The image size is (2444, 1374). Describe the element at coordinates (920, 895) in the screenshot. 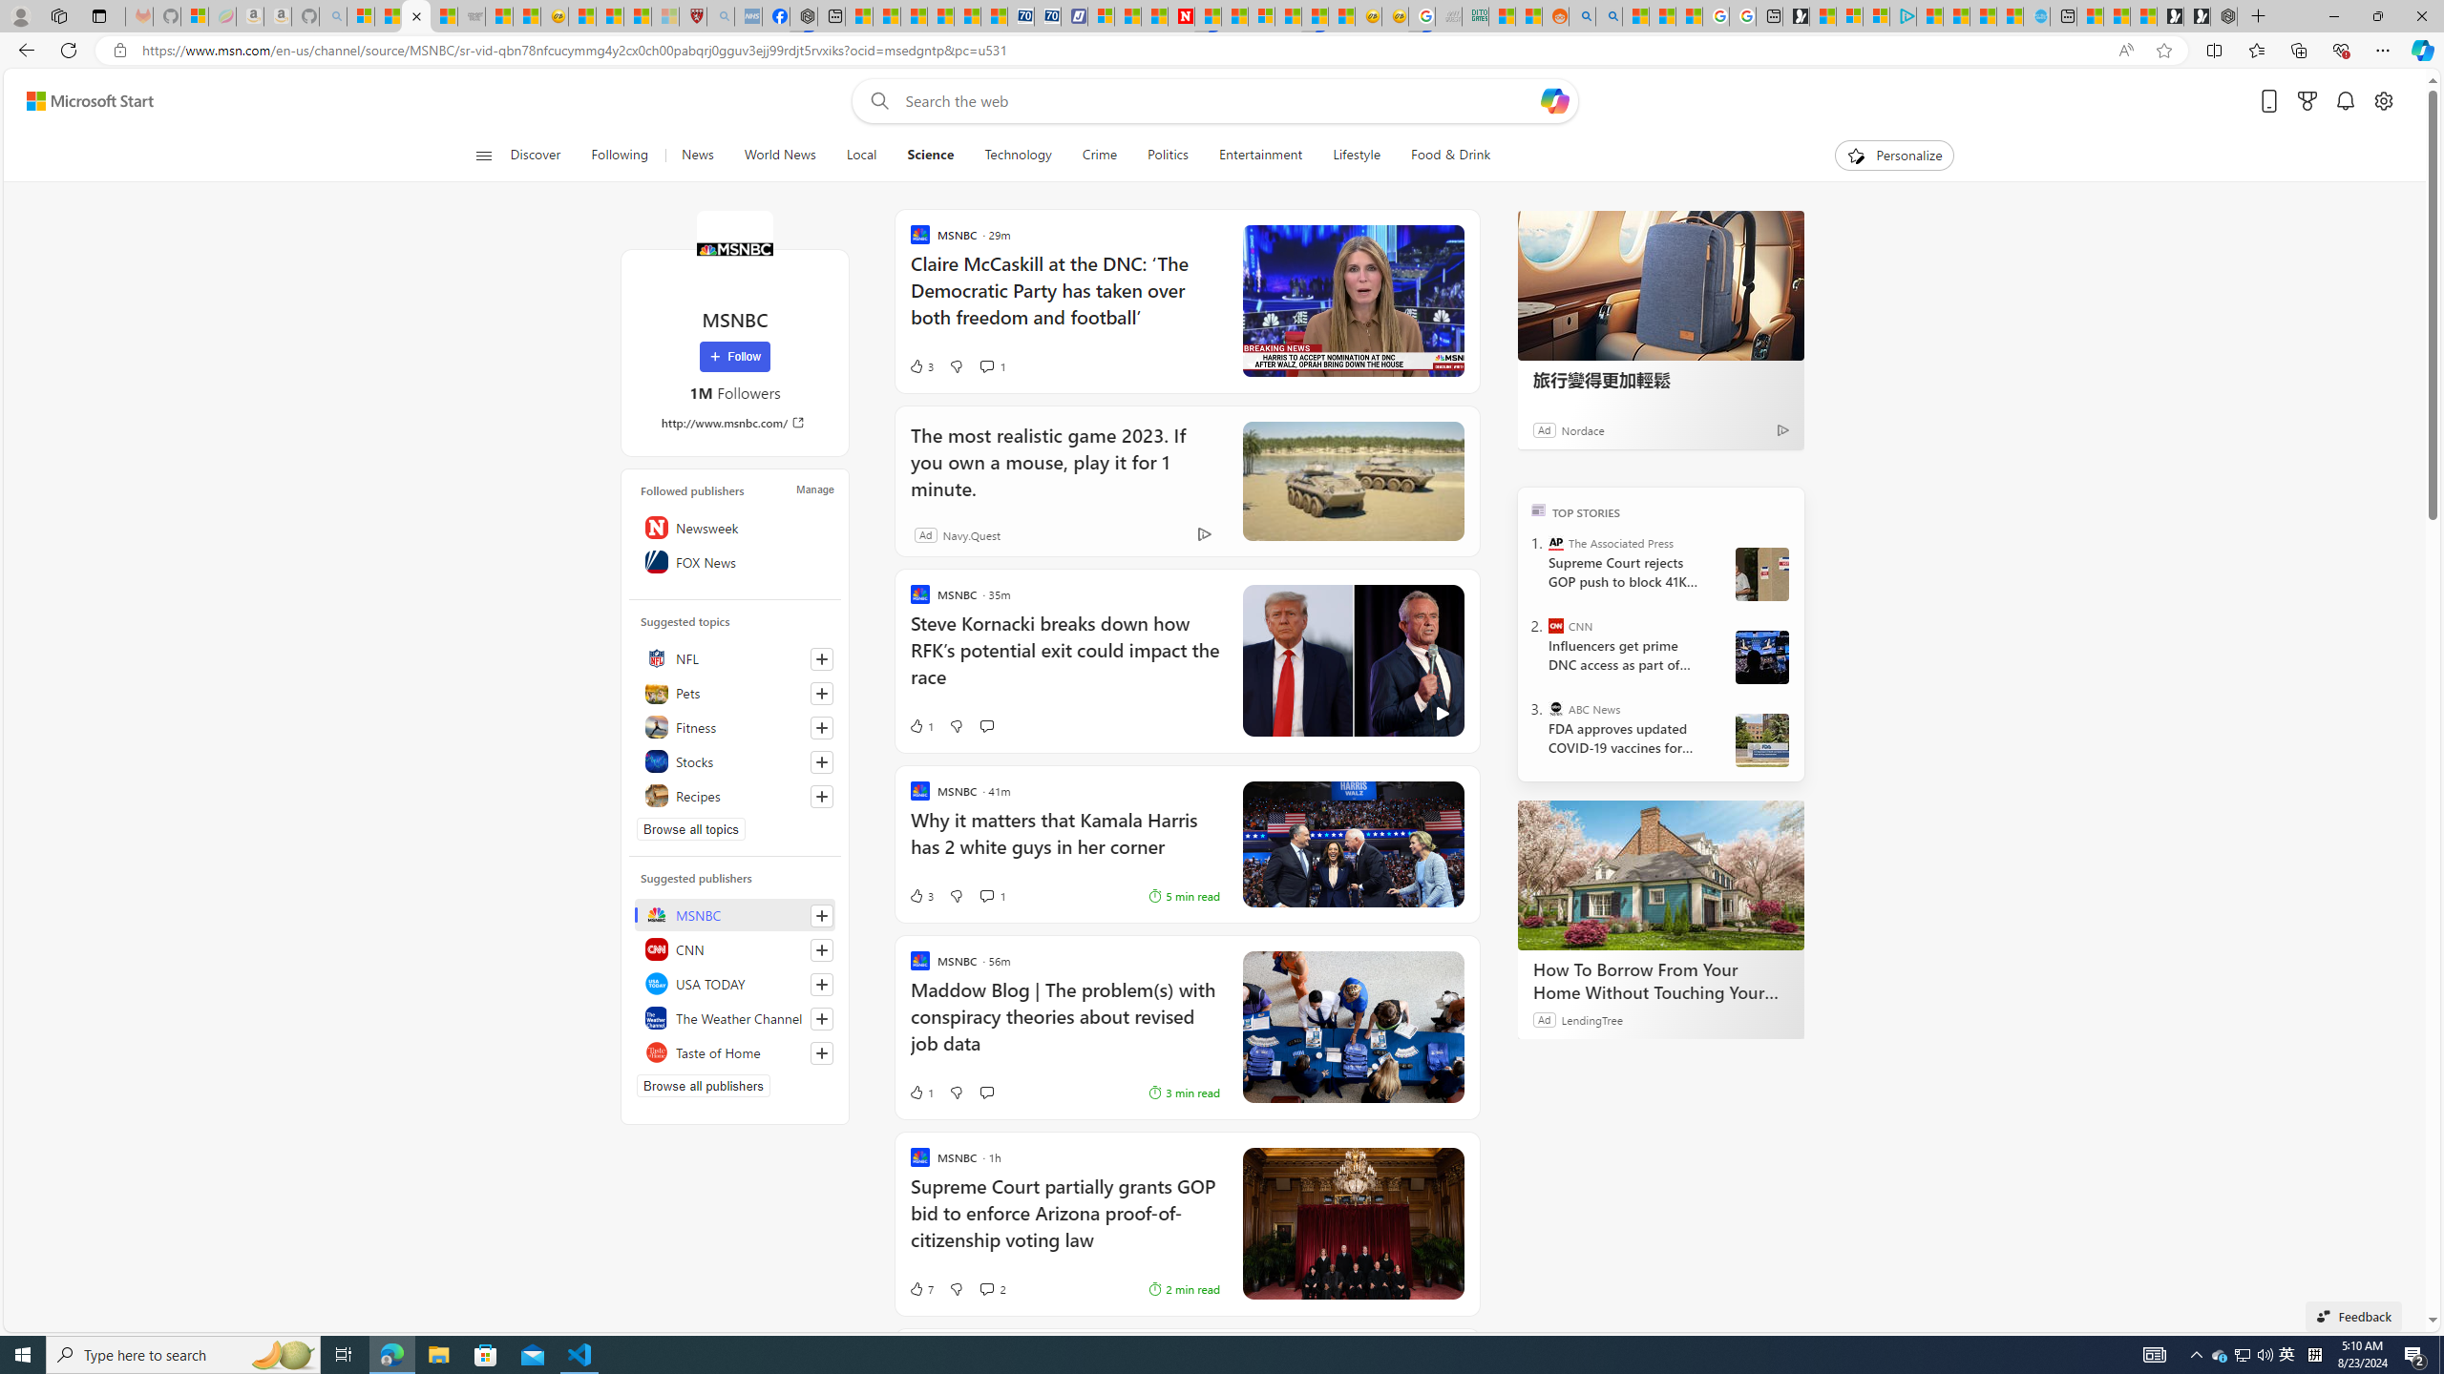

I see `3 Like` at that location.